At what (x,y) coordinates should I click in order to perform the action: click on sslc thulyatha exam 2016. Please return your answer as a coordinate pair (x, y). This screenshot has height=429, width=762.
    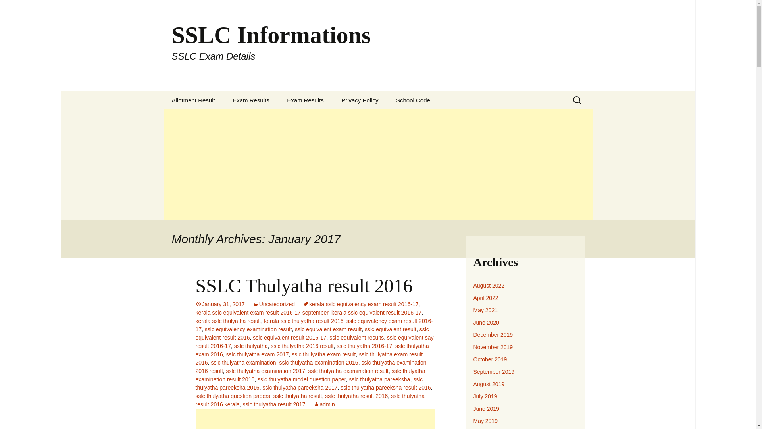
    Looking at the image, I should click on (312, 350).